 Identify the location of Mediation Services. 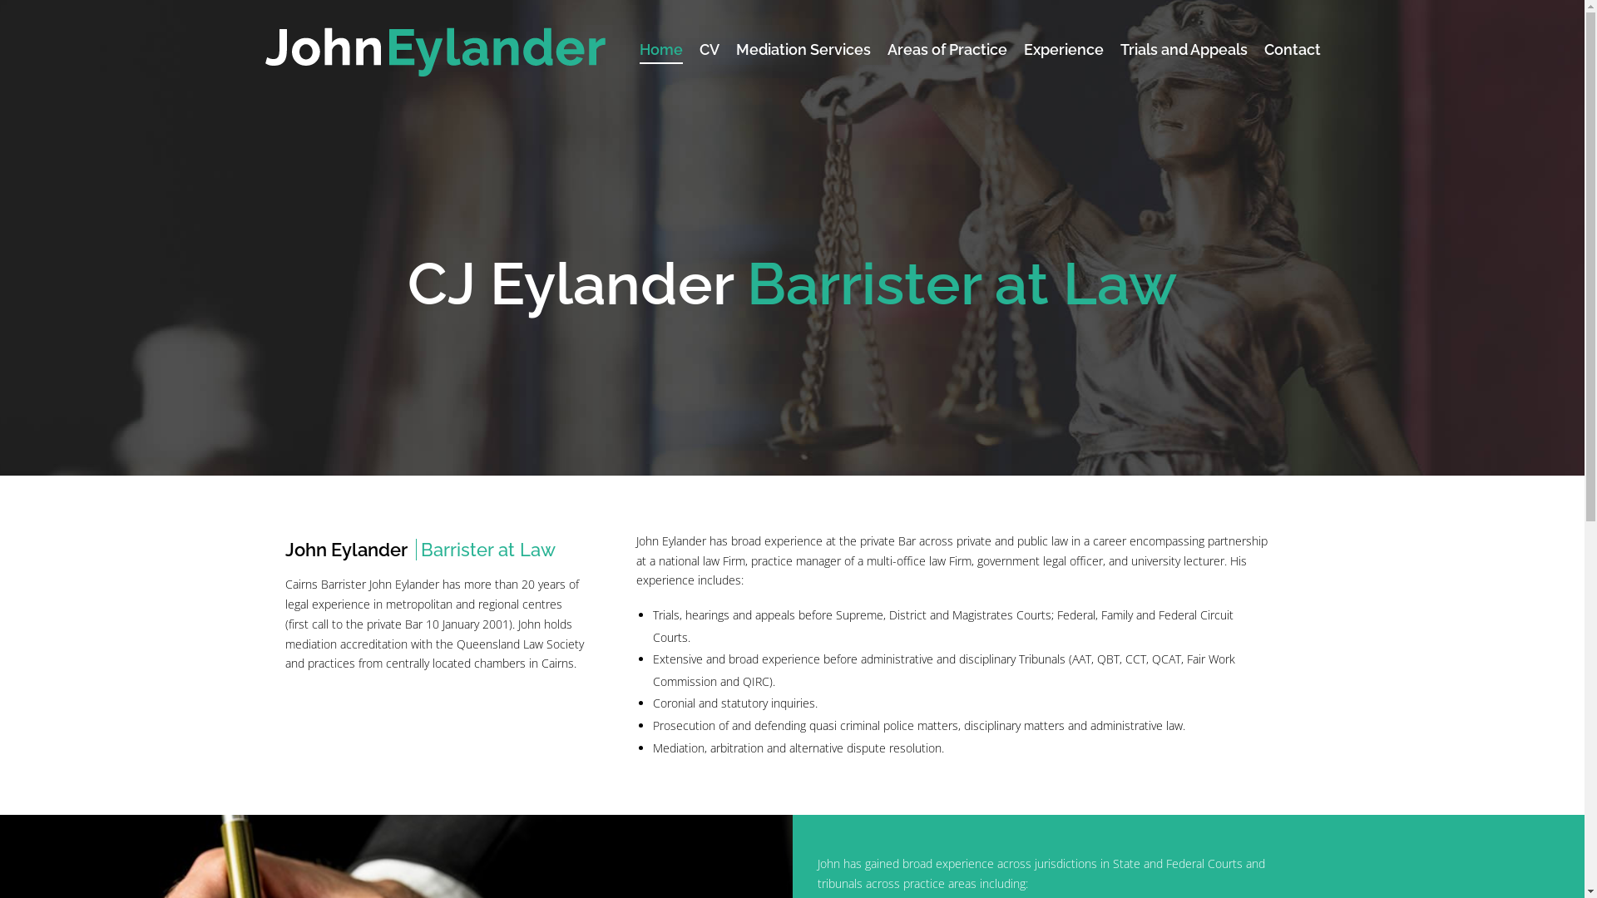
(803, 50).